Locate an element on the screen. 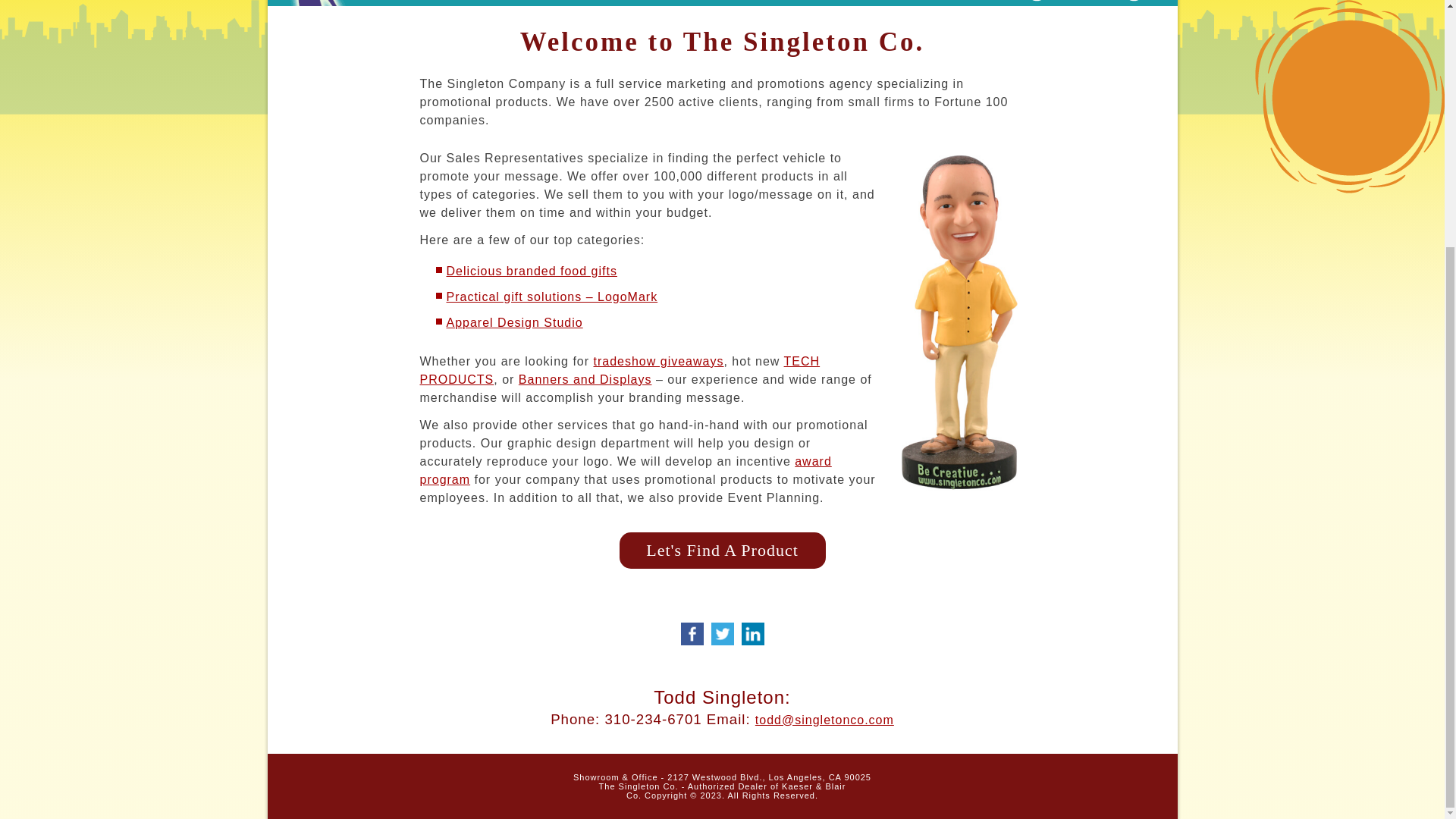 The image size is (1456, 819). tradeshow giveaways is located at coordinates (658, 361).